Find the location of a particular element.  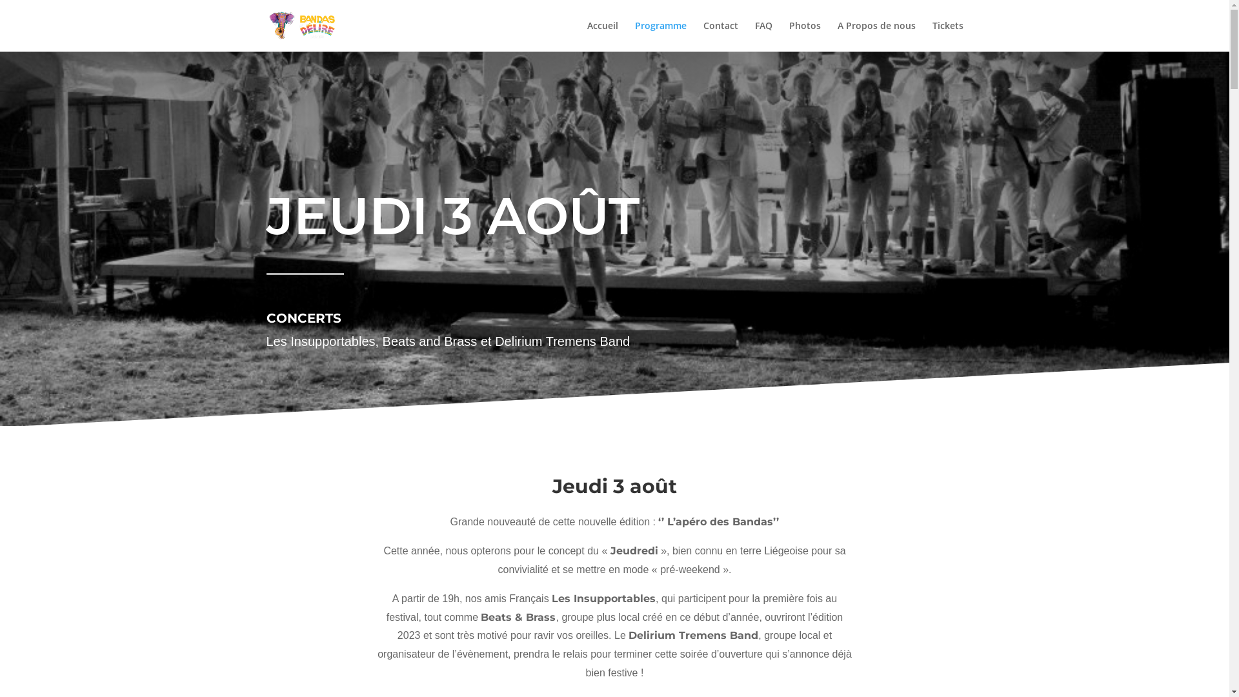

Tickets is located at coordinates (947, 36).